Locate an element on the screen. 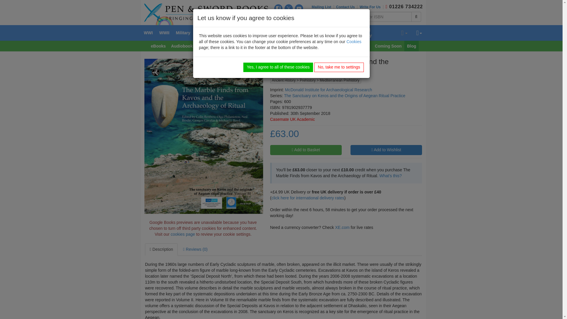 The width and height of the screenshot is (567, 319). Write For Us is located at coordinates (371, 7).